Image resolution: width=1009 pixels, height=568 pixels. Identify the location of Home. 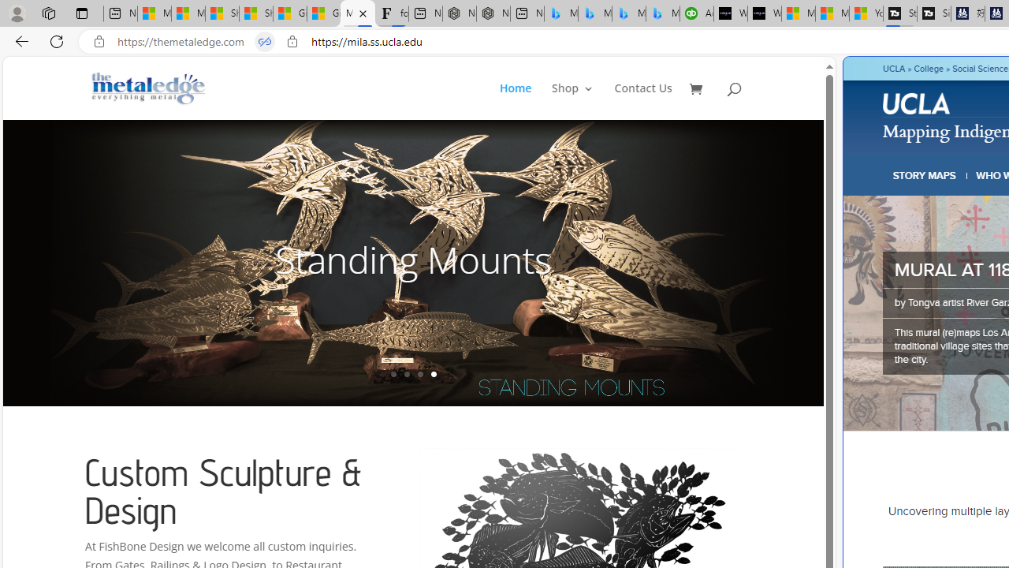
(524, 101).